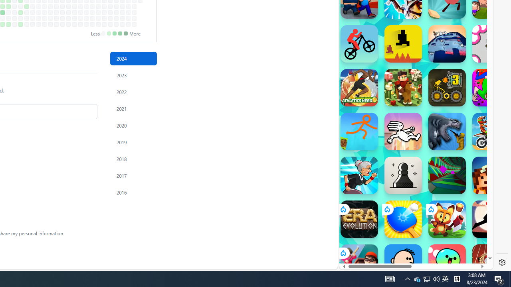 This screenshot has width=511, height=287. I want to click on No contributions on October 5th., so click(62, 24).